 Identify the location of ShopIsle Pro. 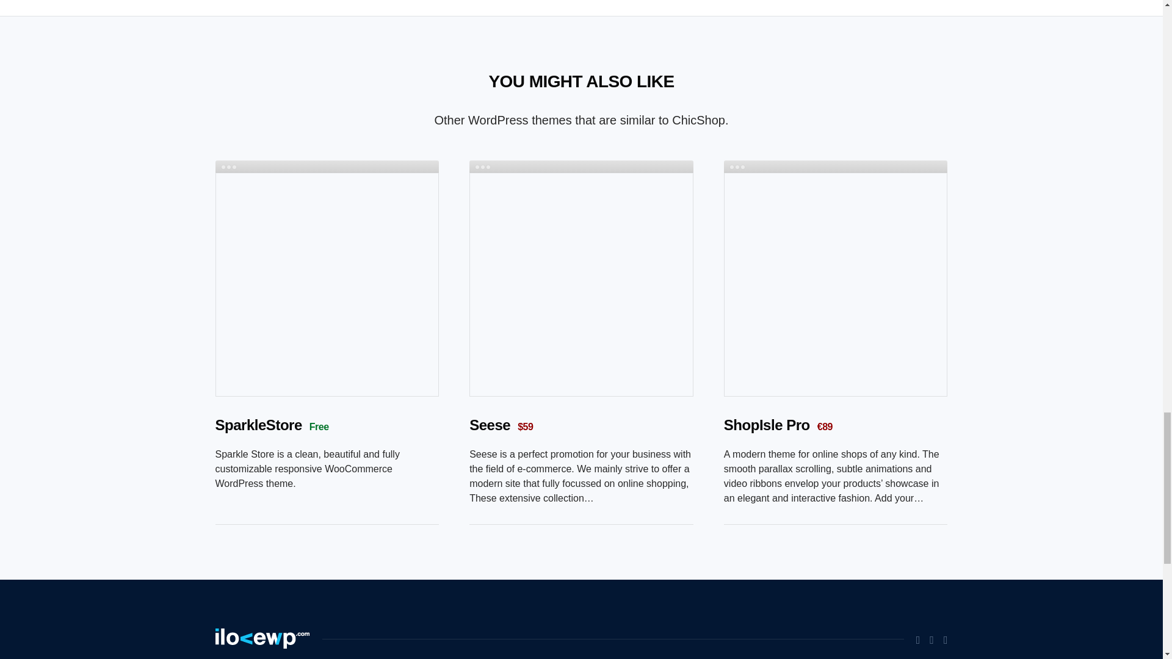
(767, 425).